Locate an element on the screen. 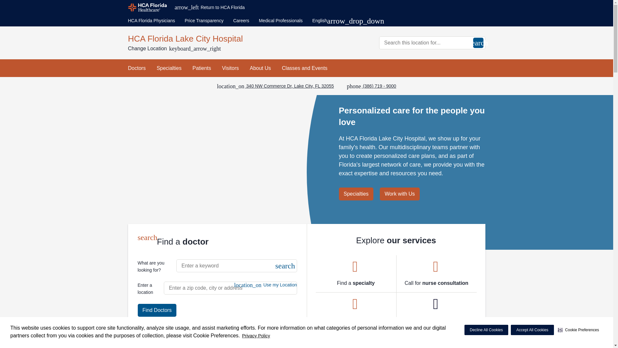  Medical Professionals is located at coordinates (281, 21).